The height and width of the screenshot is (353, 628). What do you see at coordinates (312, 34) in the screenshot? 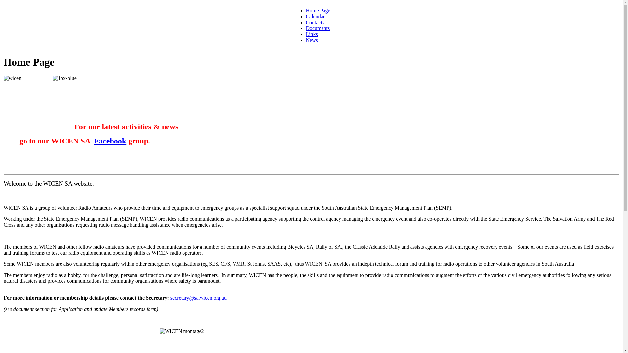
I see `Links` at bounding box center [312, 34].